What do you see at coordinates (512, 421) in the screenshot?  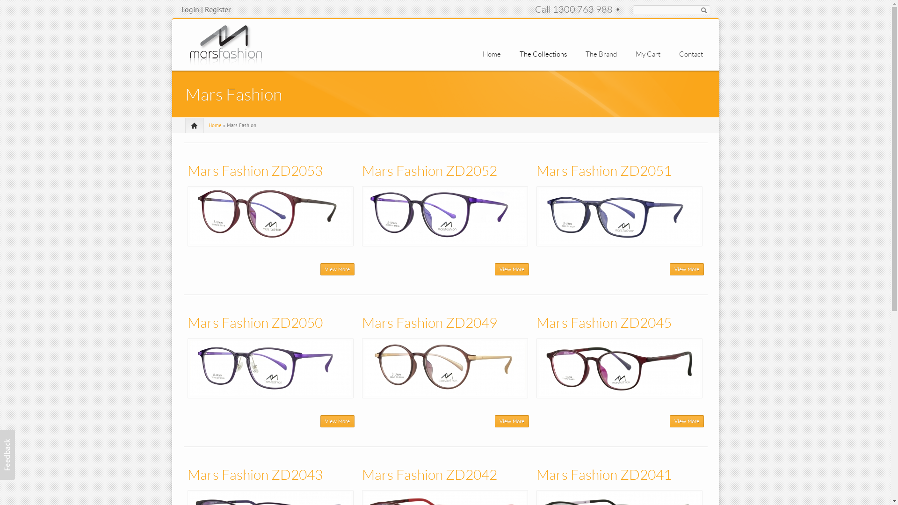 I see `View More
about Mars Fashion ZD2049` at bounding box center [512, 421].